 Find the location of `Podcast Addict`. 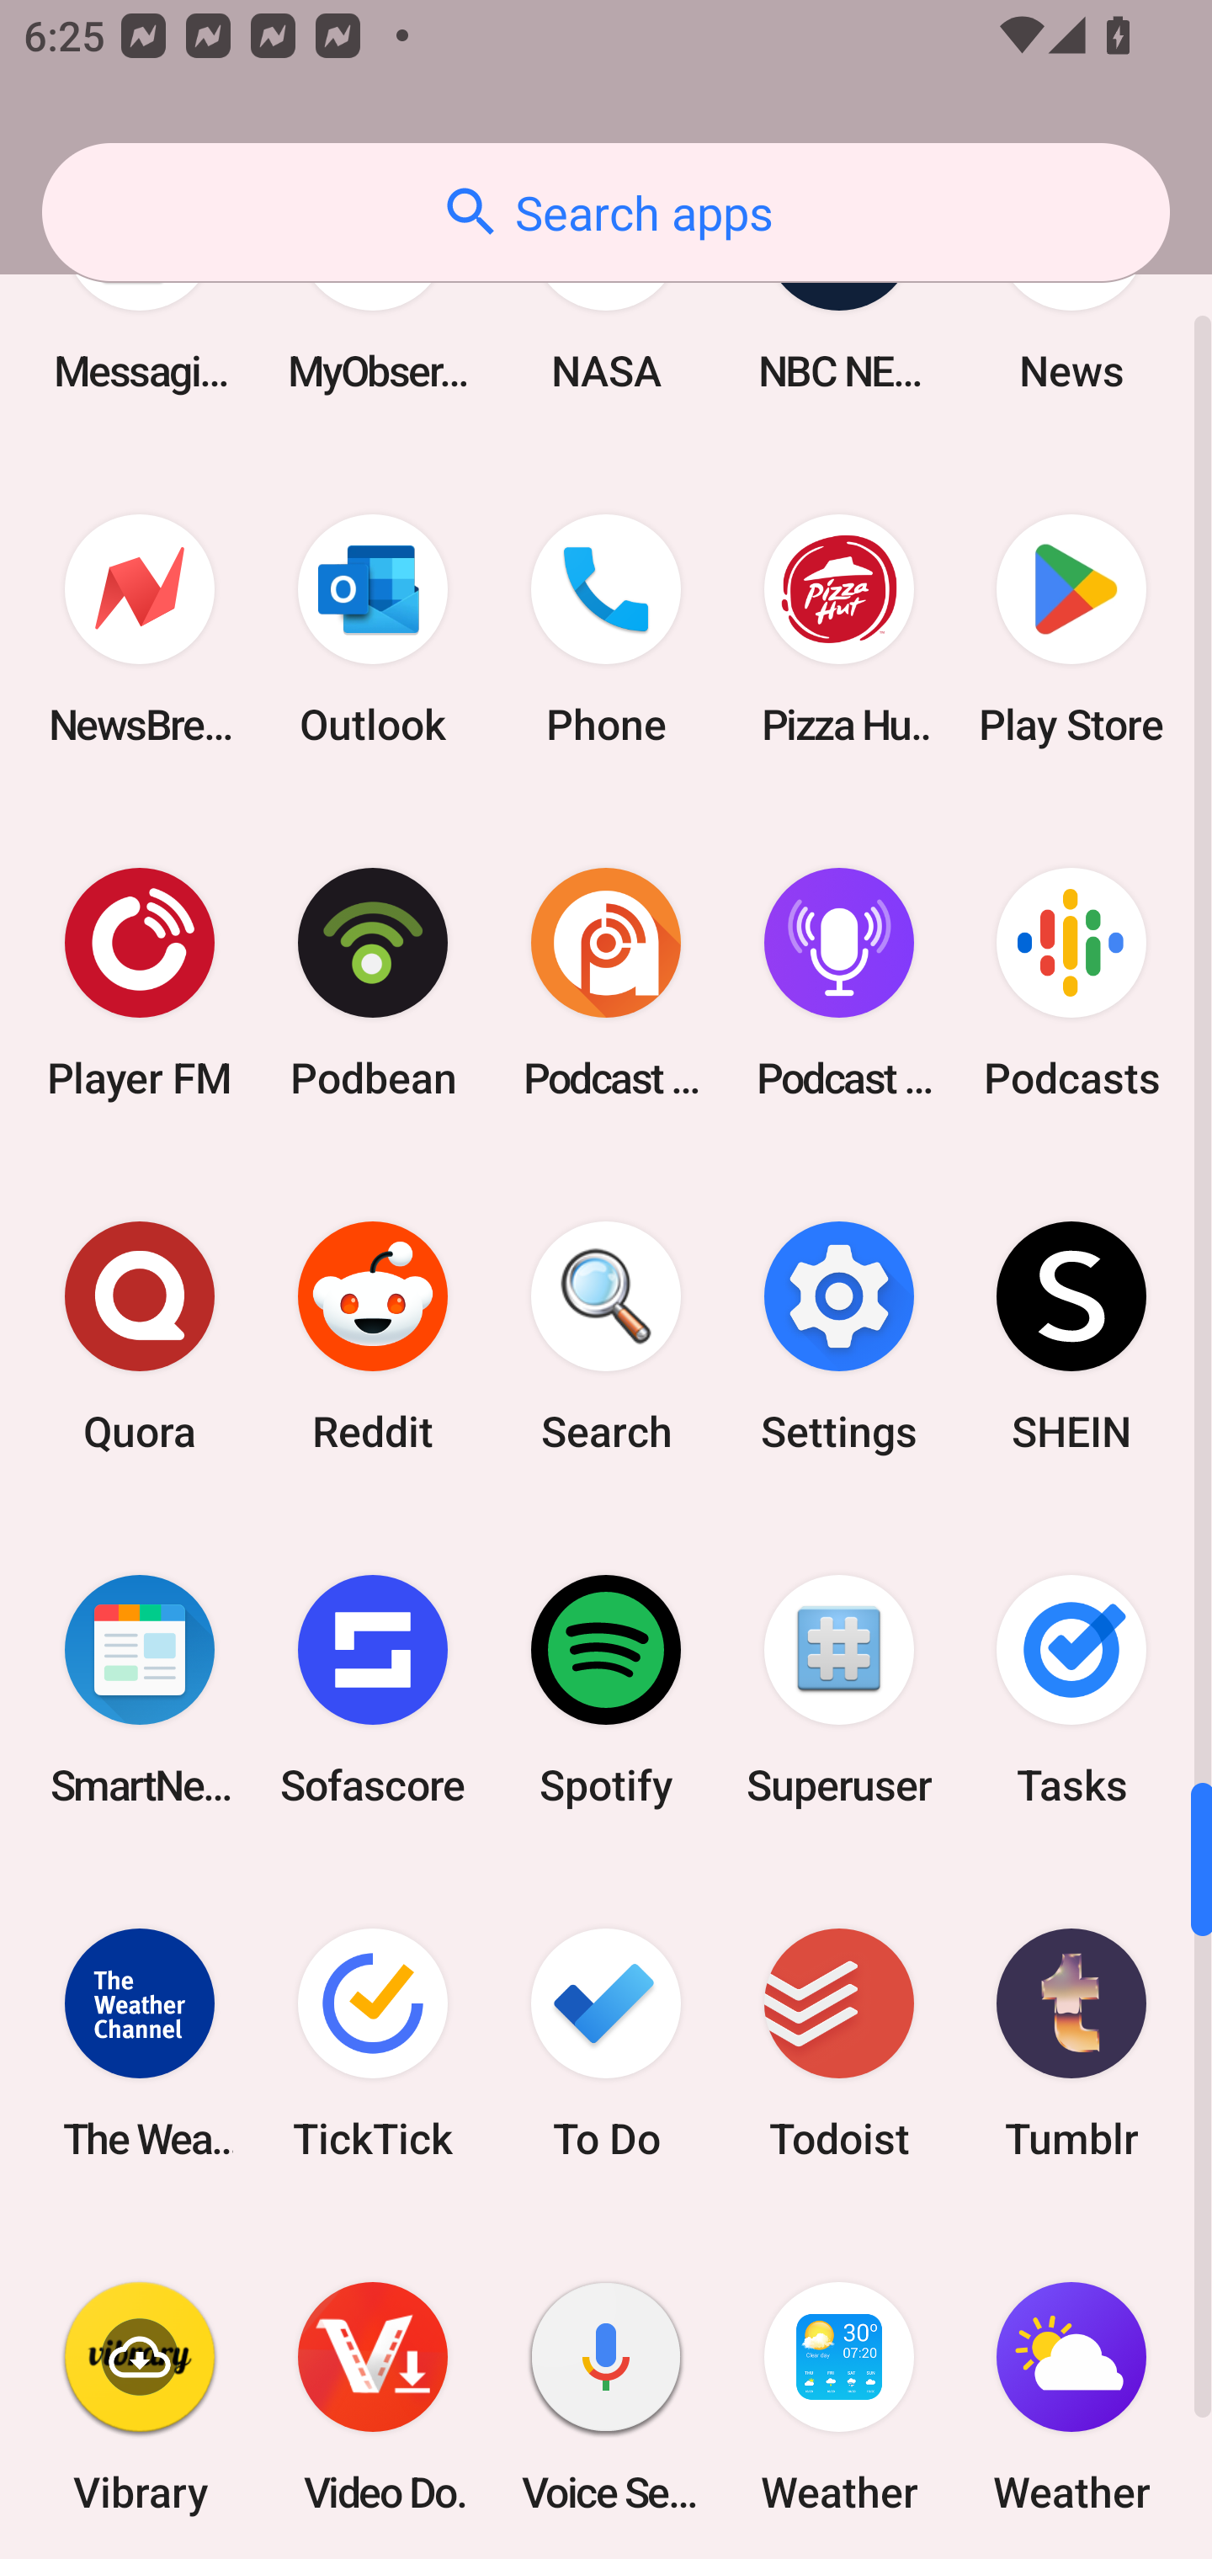

Podcast Addict is located at coordinates (606, 982).